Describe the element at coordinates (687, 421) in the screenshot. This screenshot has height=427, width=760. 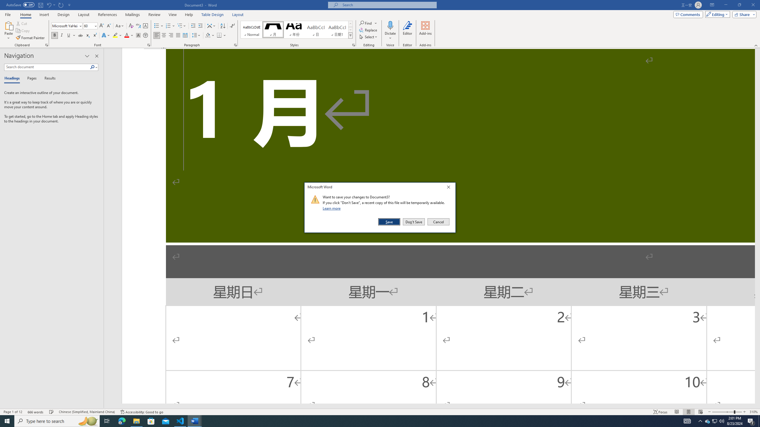
I see `AutomationID: 4105` at that location.